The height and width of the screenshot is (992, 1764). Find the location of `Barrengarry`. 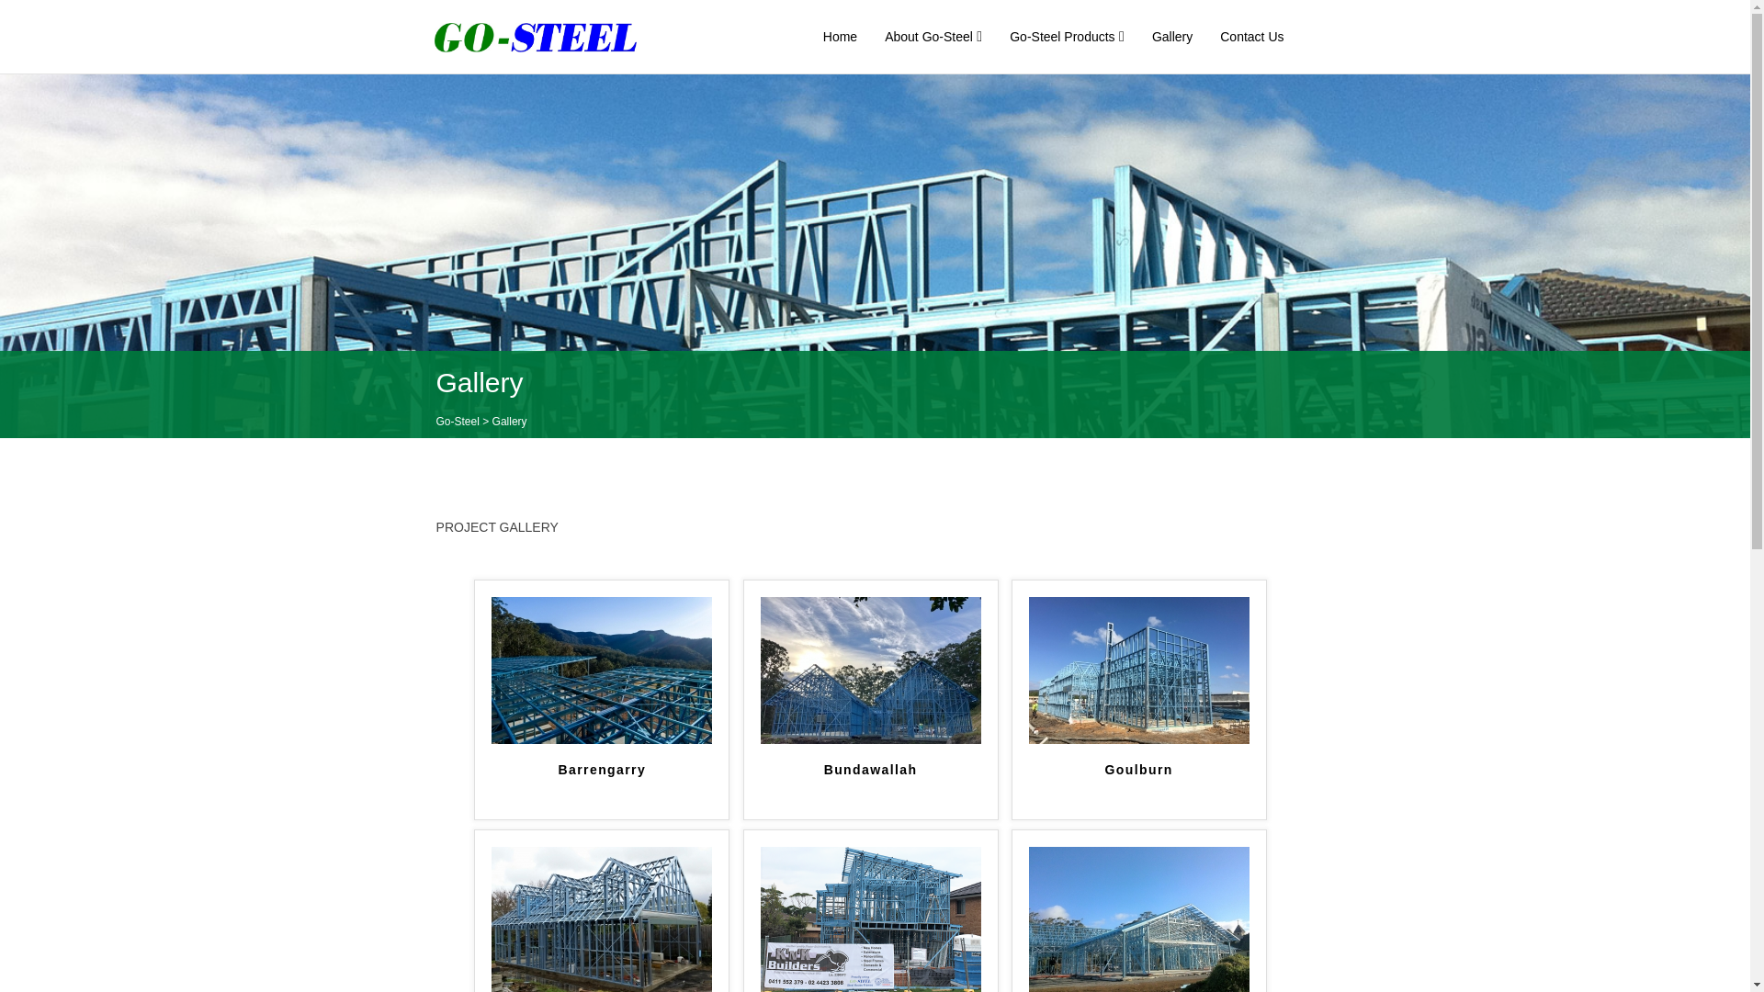

Barrengarry is located at coordinates (602, 785).